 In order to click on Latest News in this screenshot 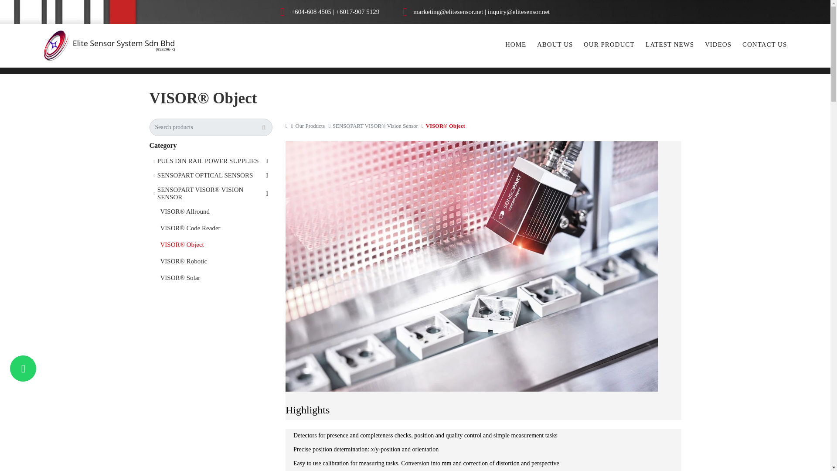, I will do `click(670, 45)`.